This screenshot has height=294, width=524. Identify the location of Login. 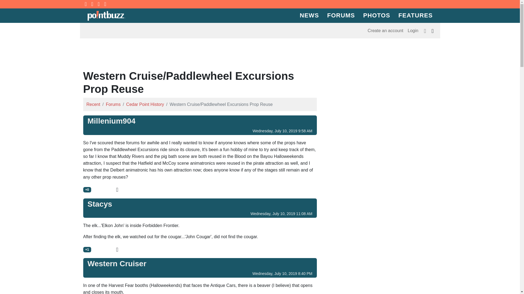
(413, 30).